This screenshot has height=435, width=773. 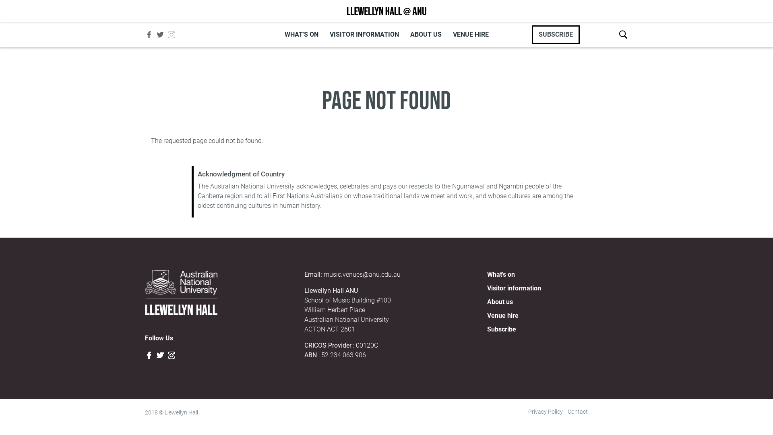 I want to click on About us, so click(x=500, y=302).